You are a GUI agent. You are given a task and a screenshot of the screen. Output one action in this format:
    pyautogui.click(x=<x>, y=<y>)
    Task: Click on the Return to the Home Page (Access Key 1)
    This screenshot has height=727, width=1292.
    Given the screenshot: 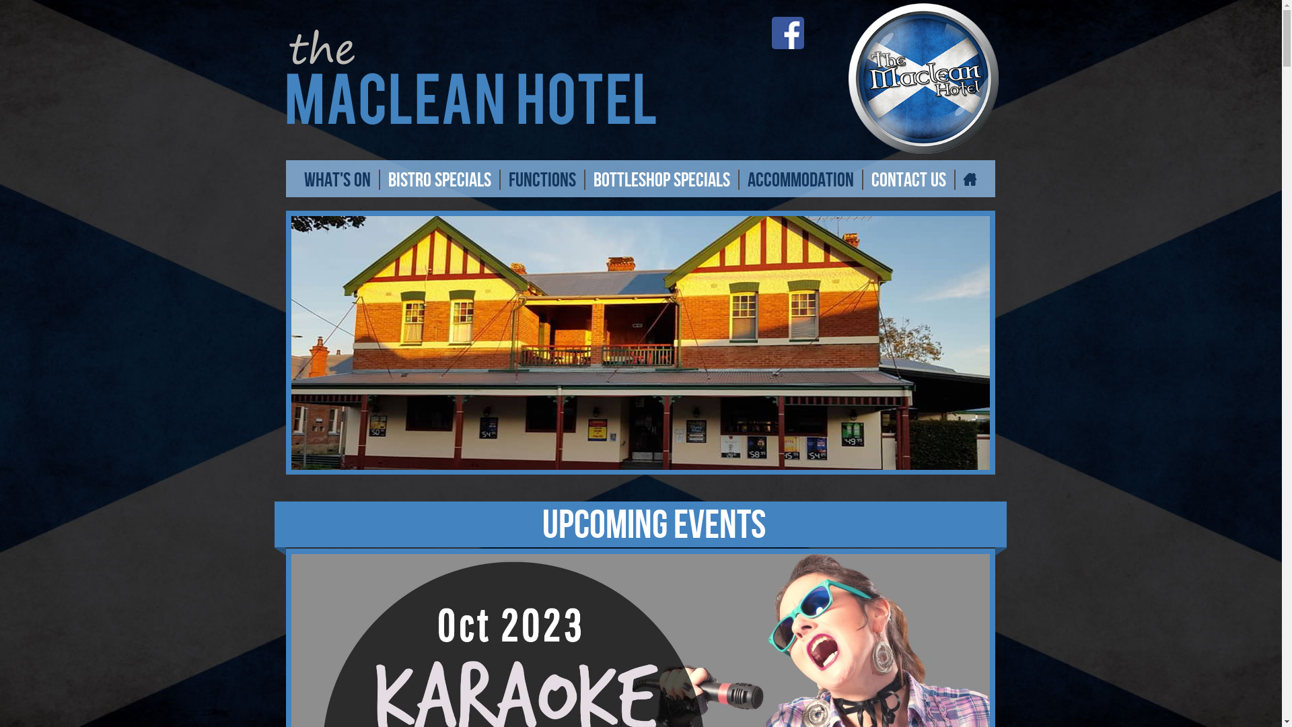 What is the action you would take?
    pyautogui.click(x=923, y=77)
    